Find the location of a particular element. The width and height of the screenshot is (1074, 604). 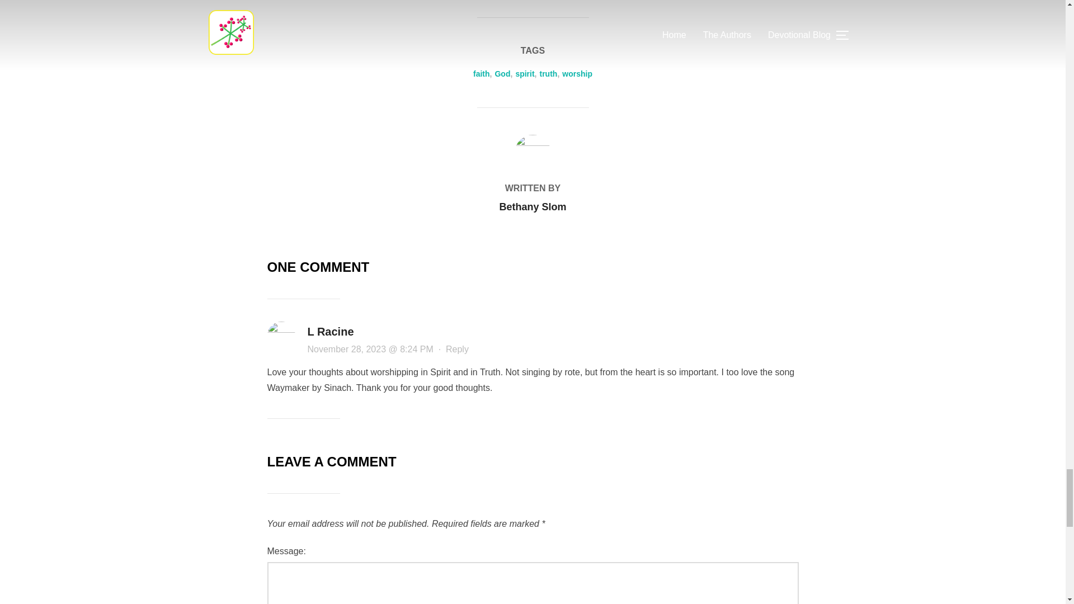

Reply is located at coordinates (456, 349).